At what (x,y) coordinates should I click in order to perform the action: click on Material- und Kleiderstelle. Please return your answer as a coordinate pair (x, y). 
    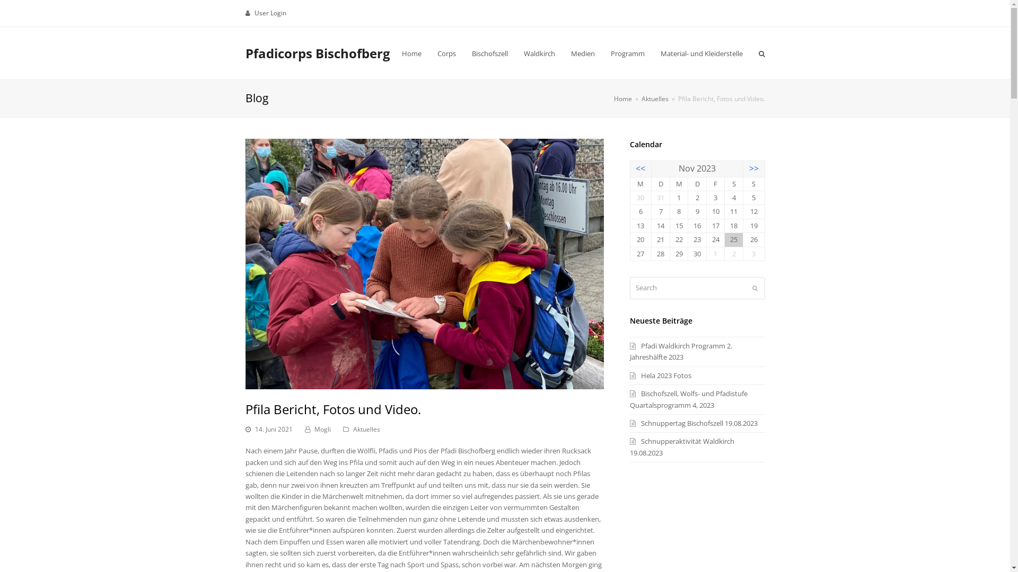
    Looking at the image, I should click on (701, 53).